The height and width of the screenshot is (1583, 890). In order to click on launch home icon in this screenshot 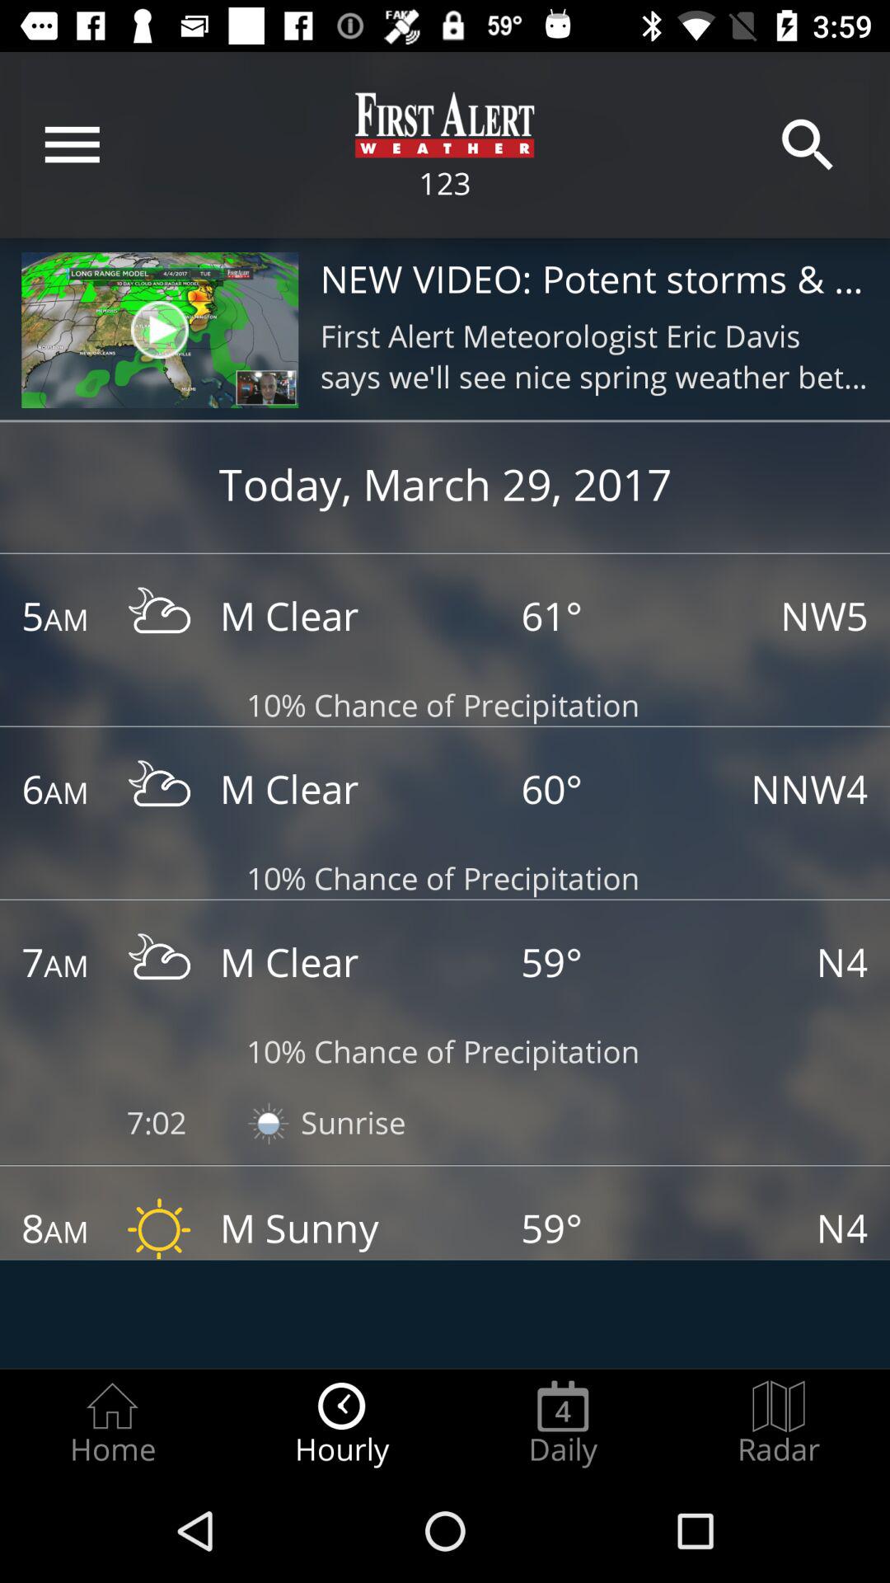, I will do `click(112, 1423)`.